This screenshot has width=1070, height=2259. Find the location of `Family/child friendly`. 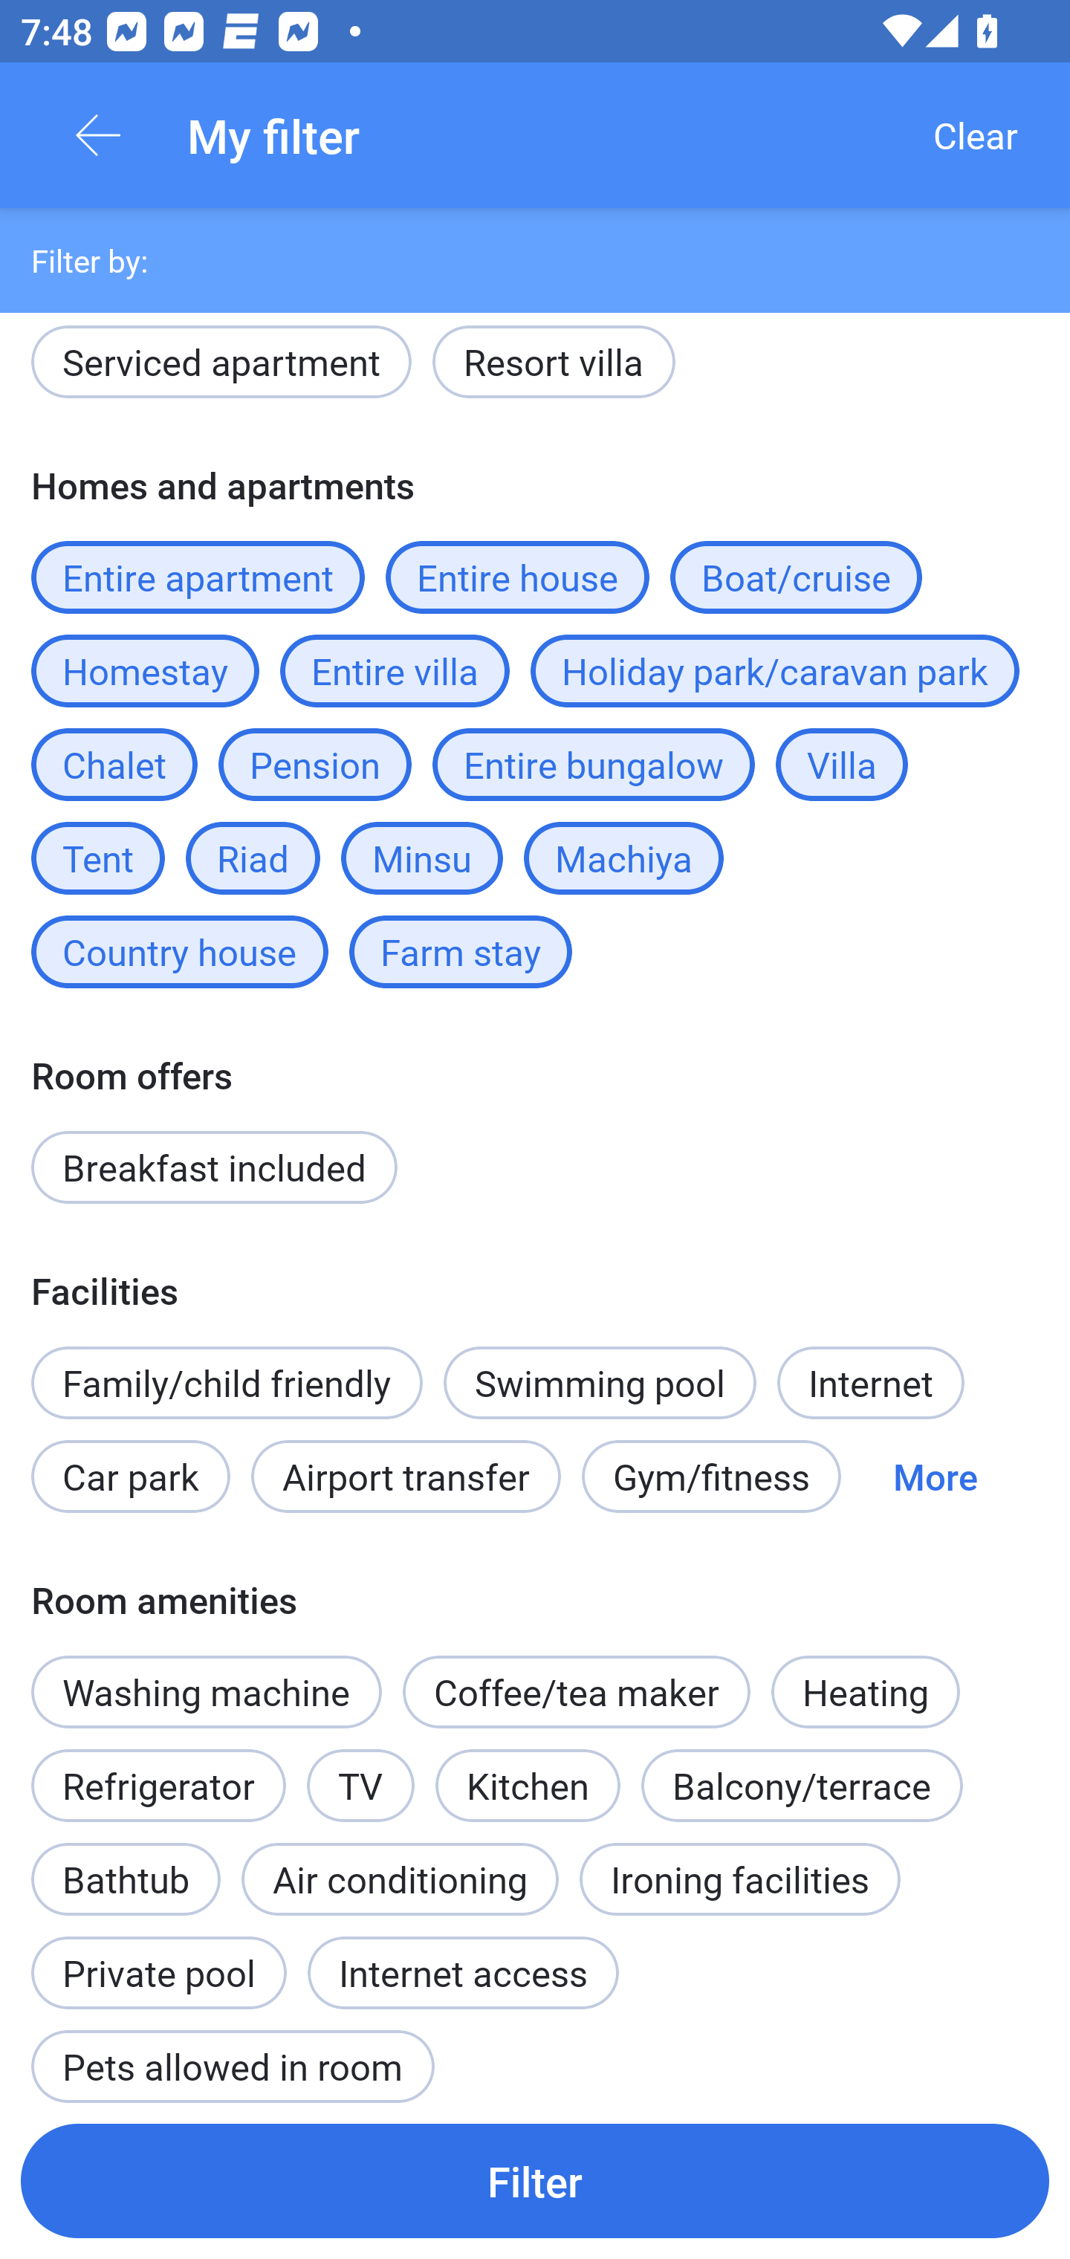

Family/child friendly is located at coordinates (226, 1384).